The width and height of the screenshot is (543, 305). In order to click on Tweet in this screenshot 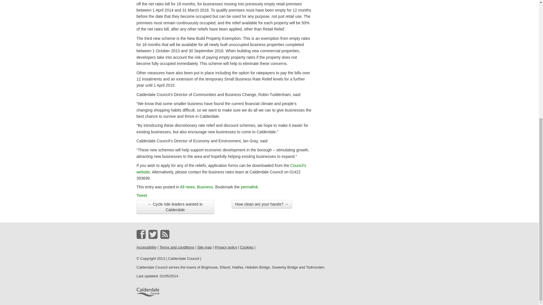, I will do `click(141, 195)`.